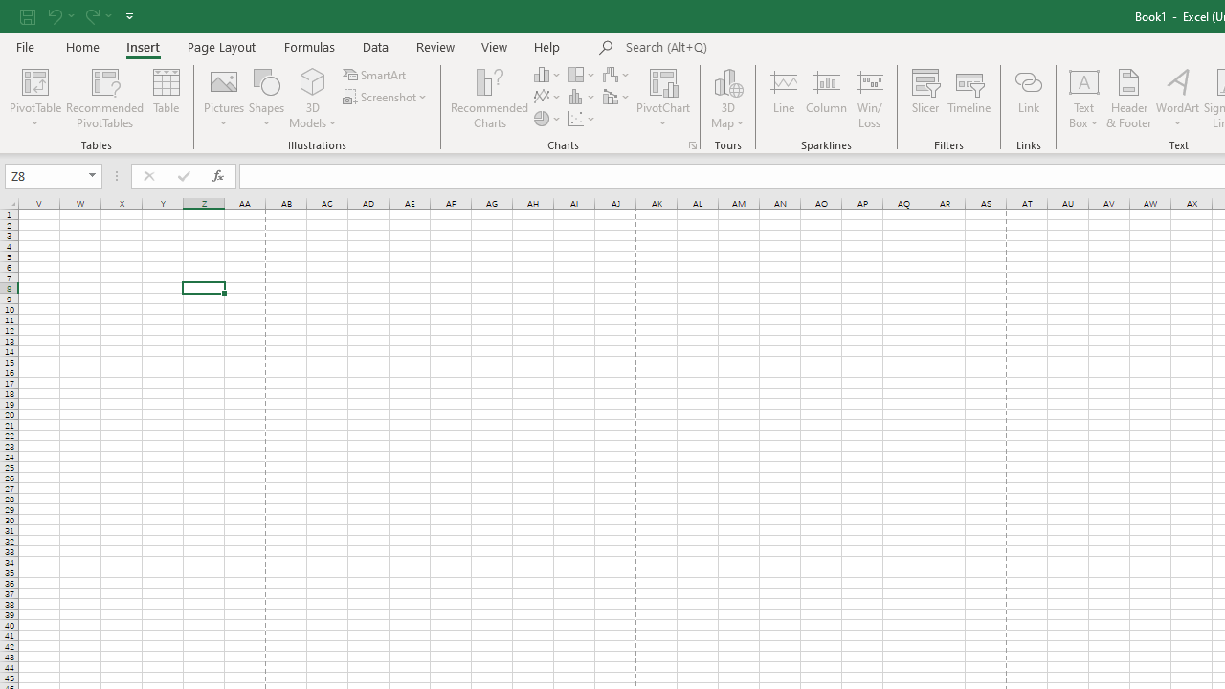 This screenshot has width=1225, height=689. What do you see at coordinates (583, 75) in the screenshot?
I see `Insert Hierarchy Chart` at bounding box center [583, 75].